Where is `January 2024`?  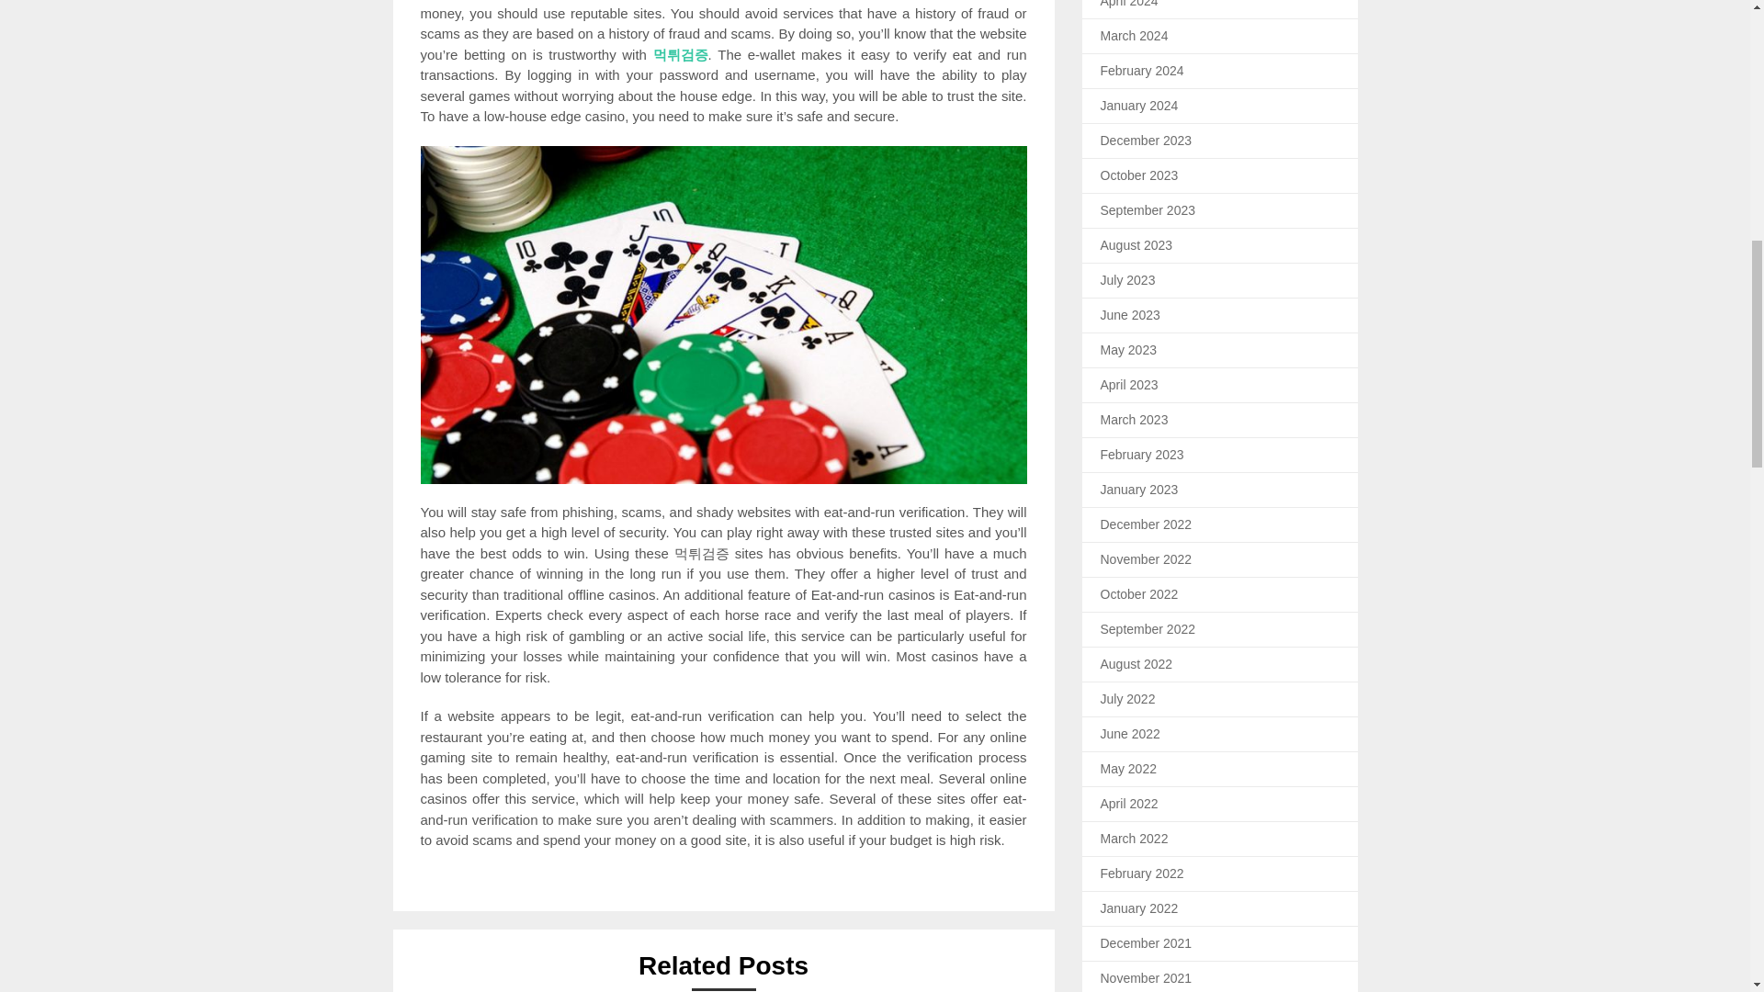 January 2024 is located at coordinates (1139, 105).